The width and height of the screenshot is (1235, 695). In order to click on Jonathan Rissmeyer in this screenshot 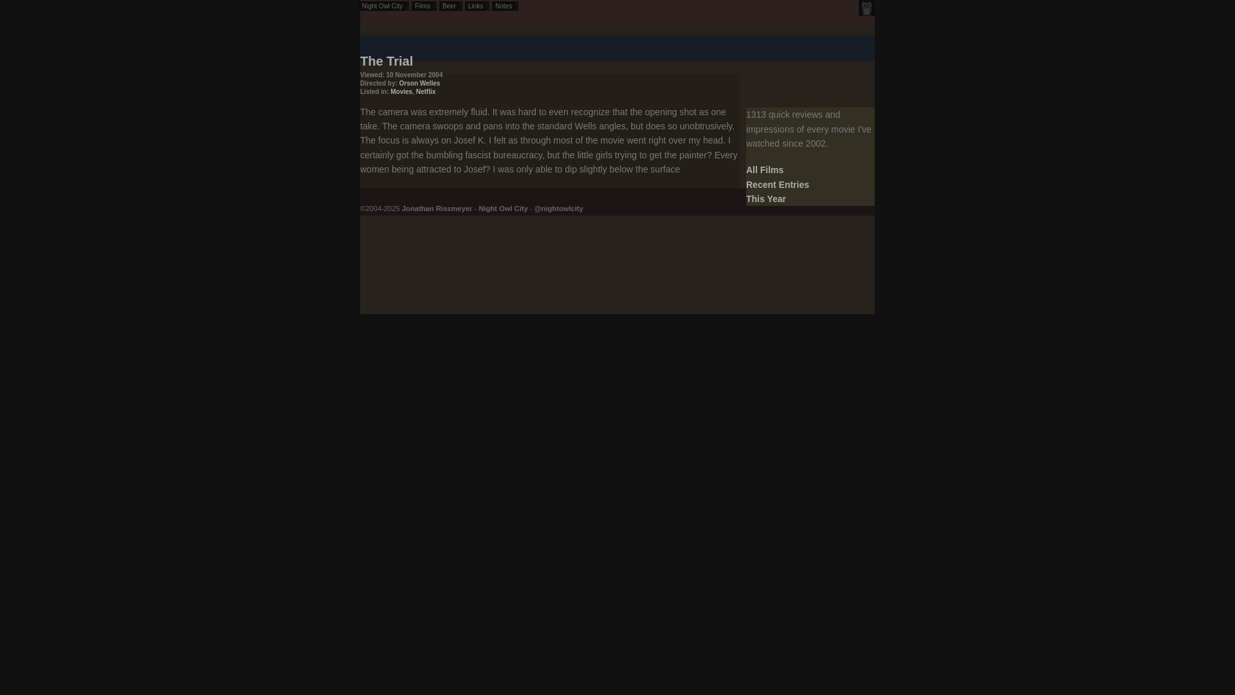, I will do `click(437, 208)`.